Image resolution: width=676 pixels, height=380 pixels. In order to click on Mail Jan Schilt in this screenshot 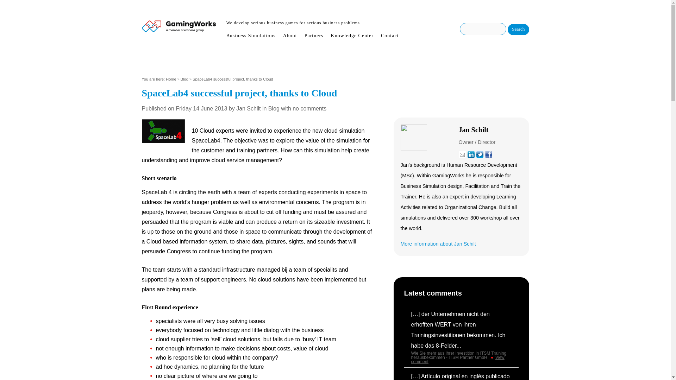, I will do `click(462, 154)`.